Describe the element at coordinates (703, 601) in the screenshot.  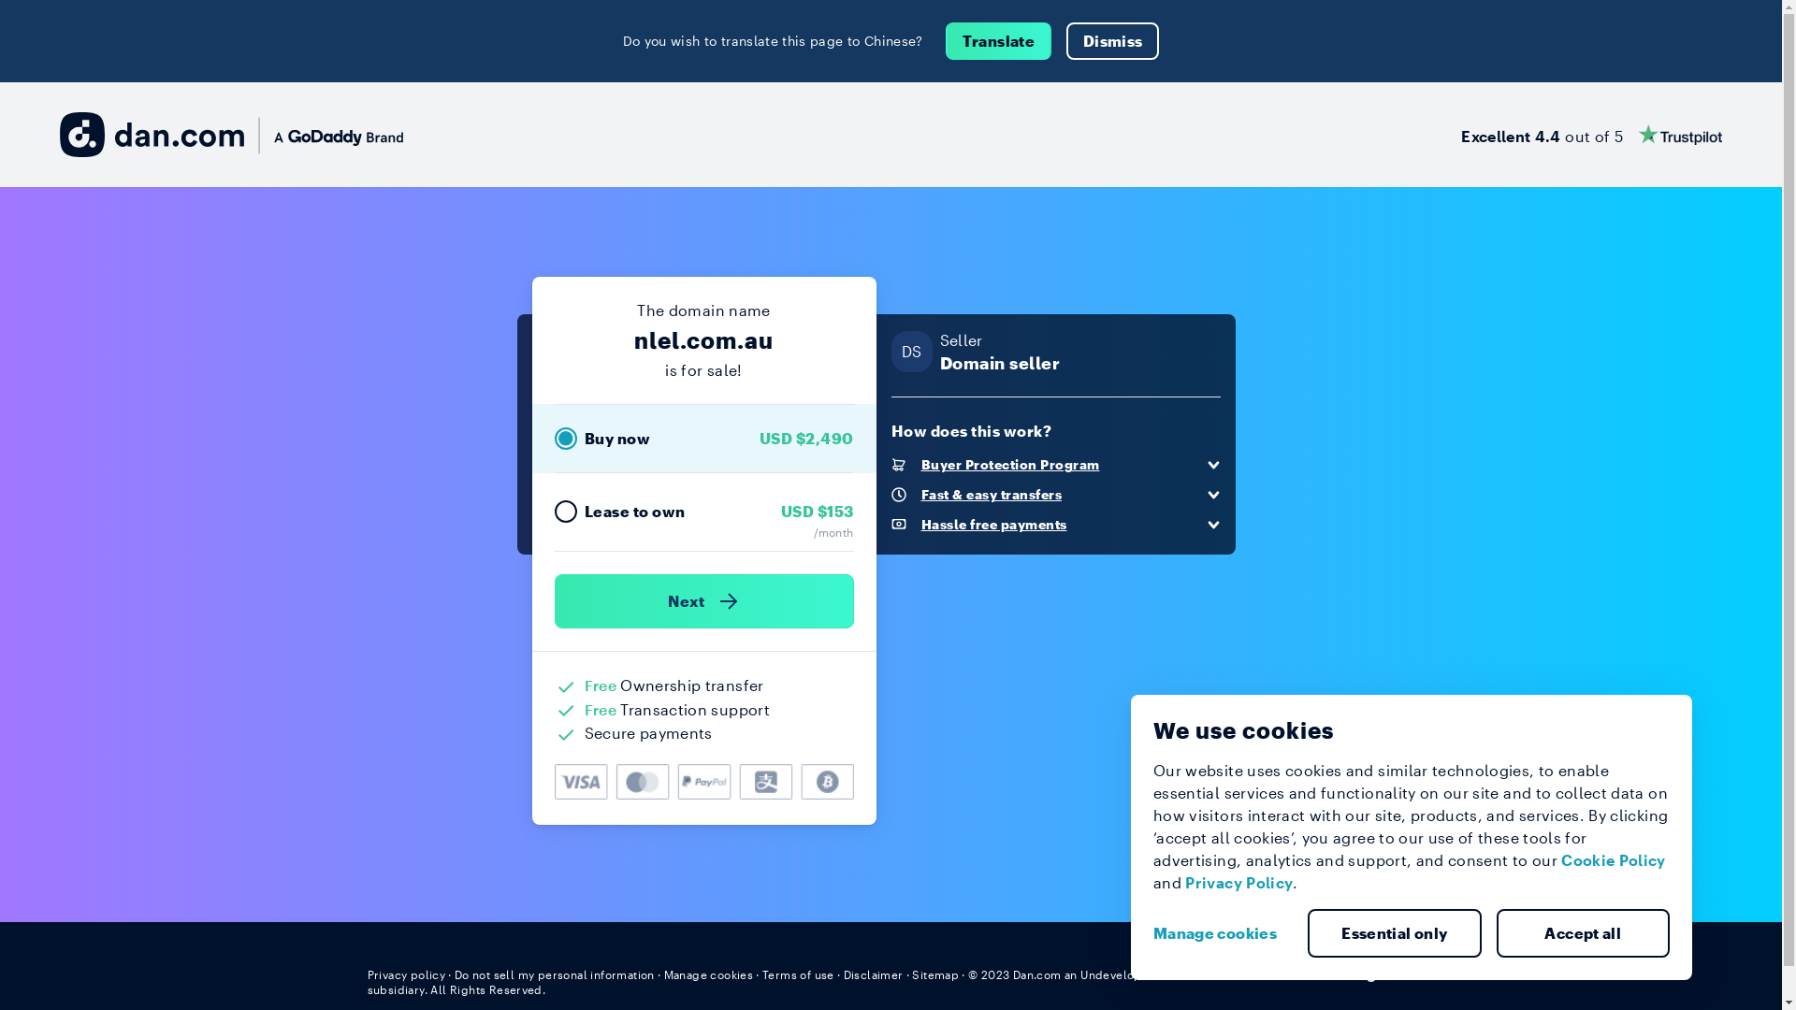
I see `Next
)` at that location.